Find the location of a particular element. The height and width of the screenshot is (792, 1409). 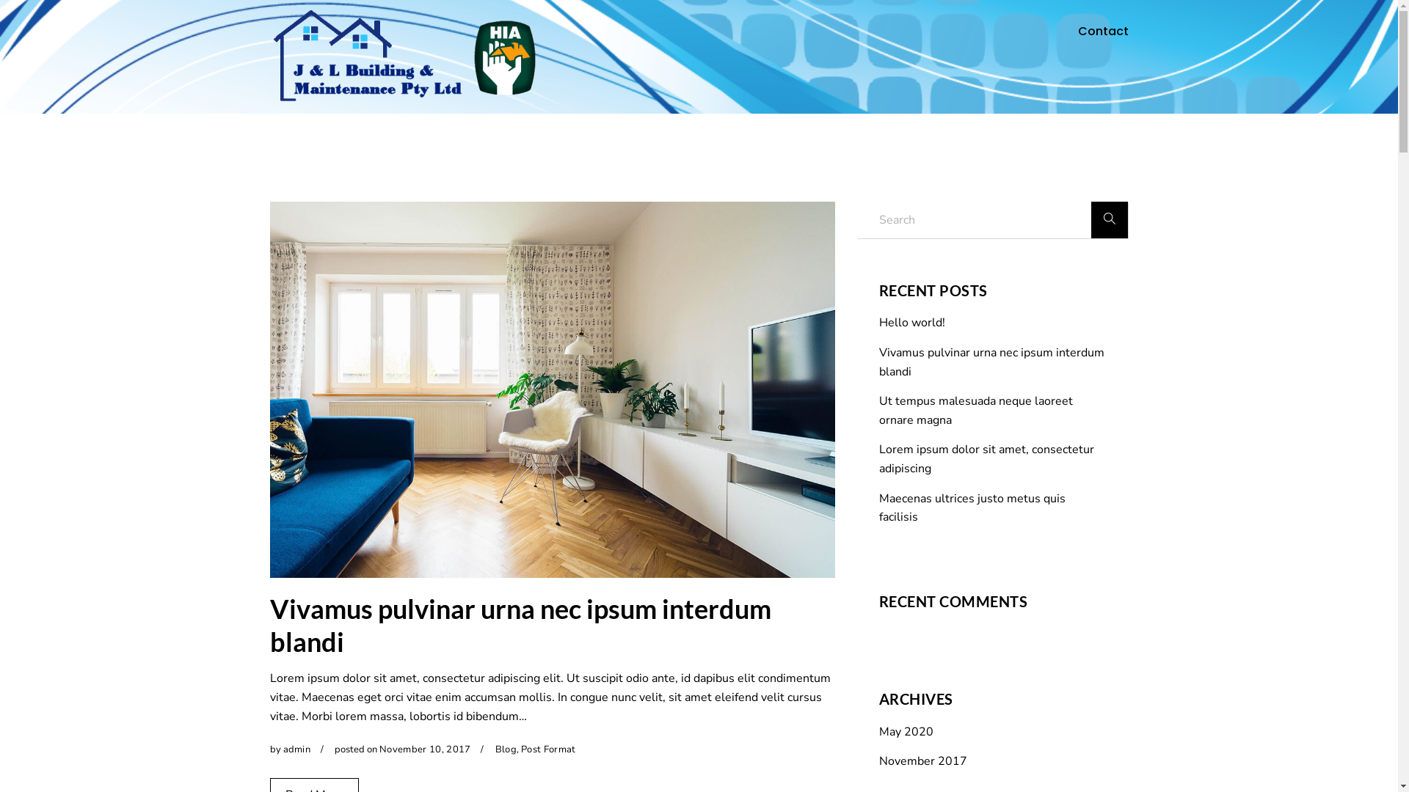

Ut tempus malesuada neque laoreet ornare magna is located at coordinates (993, 411).